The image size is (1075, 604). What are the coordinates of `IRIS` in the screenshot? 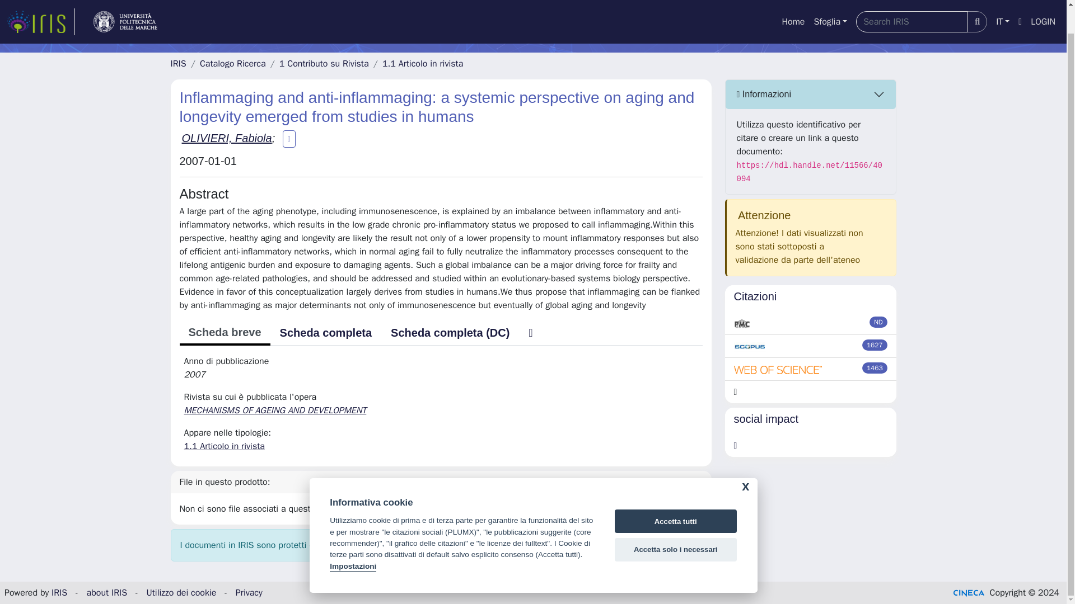 It's located at (59, 593).